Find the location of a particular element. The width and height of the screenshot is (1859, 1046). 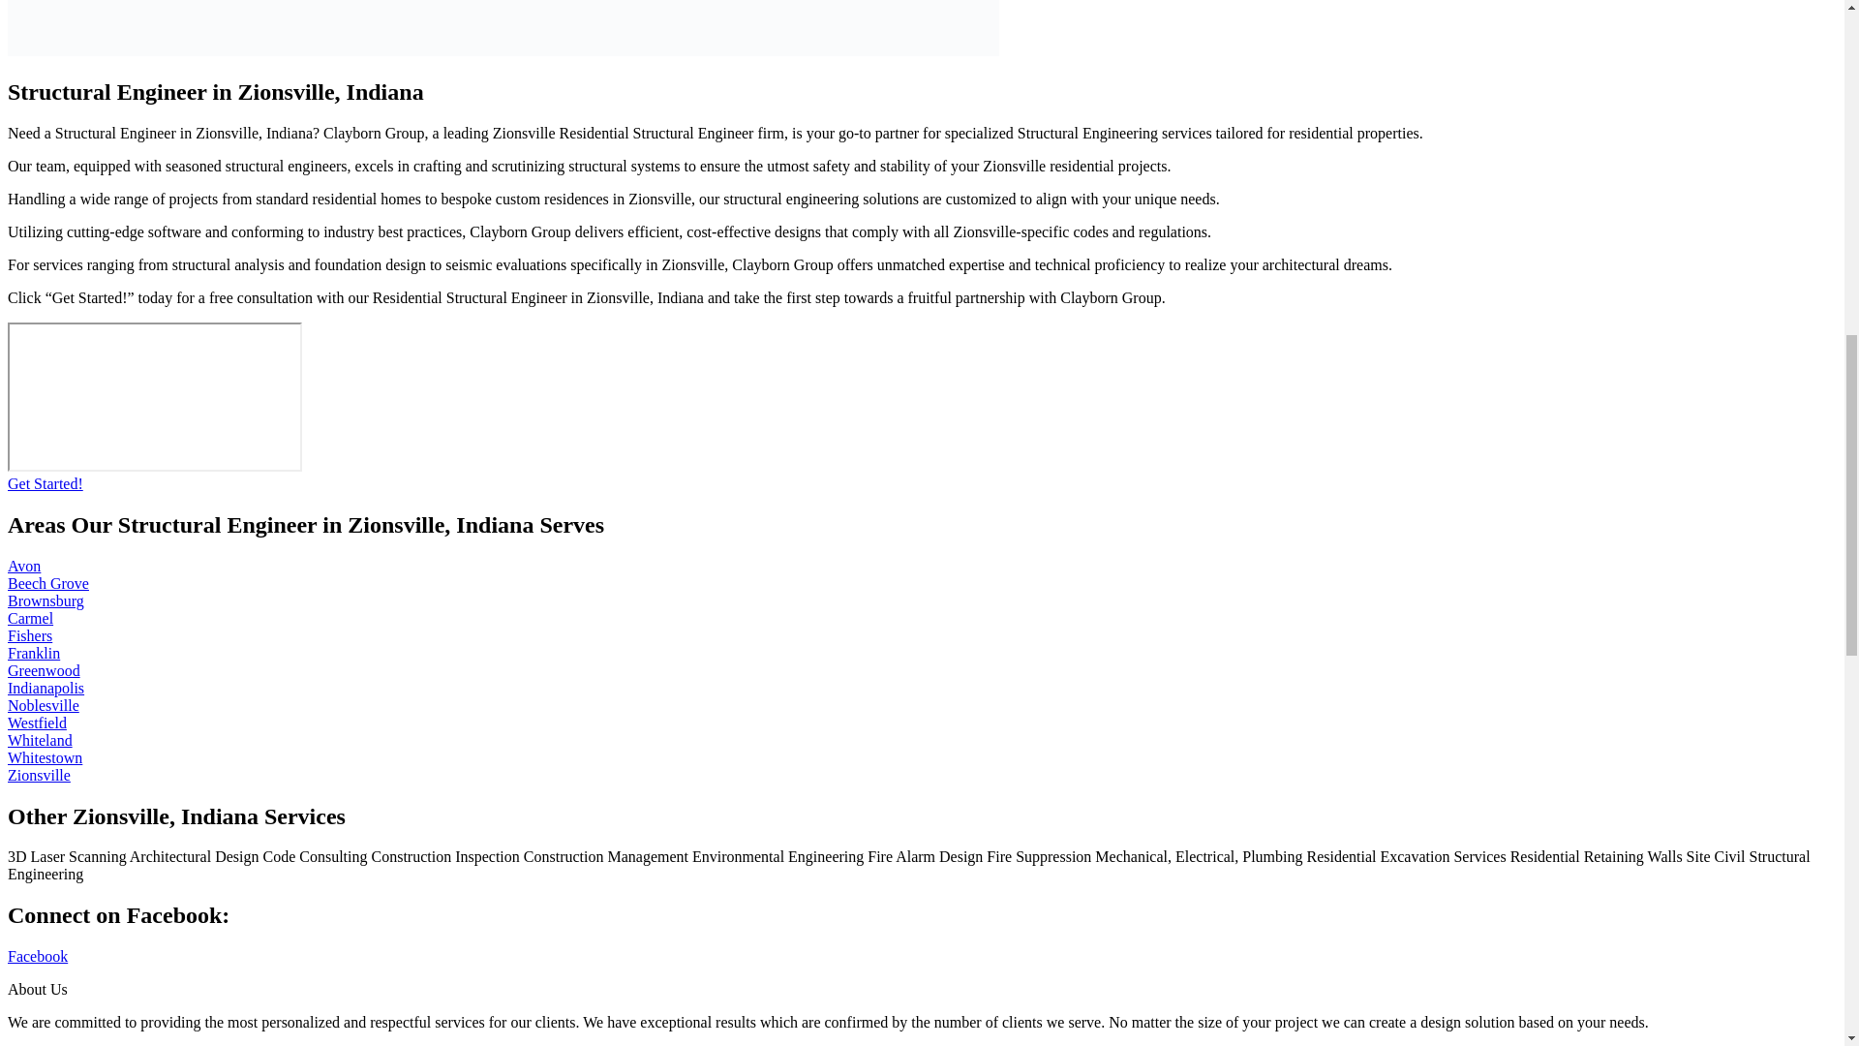

Get Started! is located at coordinates (45, 483).